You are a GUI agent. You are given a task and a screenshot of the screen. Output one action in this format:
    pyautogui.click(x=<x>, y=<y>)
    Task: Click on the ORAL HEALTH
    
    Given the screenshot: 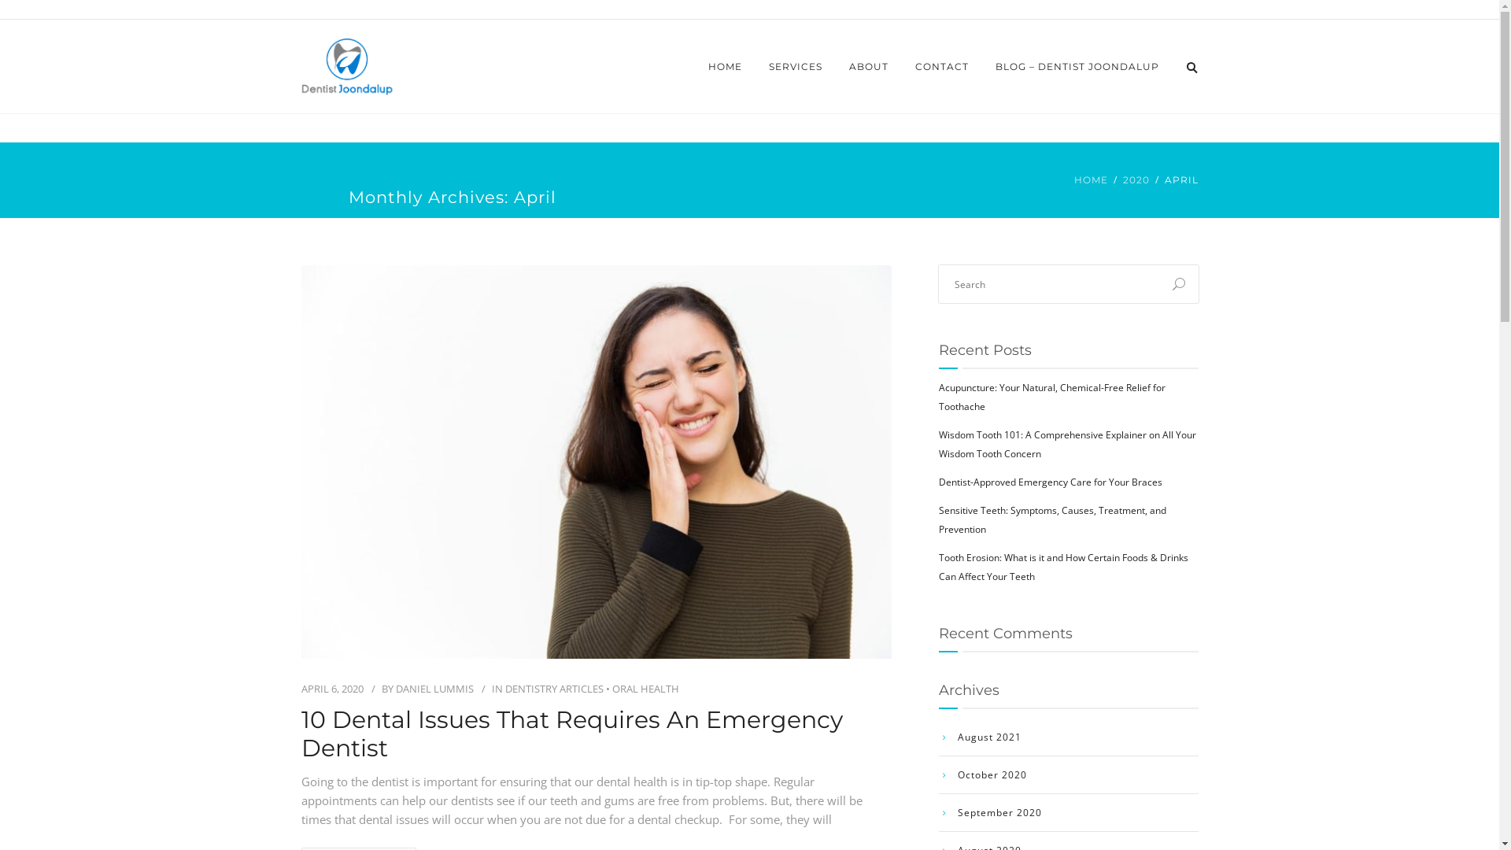 What is the action you would take?
    pyautogui.click(x=645, y=689)
    